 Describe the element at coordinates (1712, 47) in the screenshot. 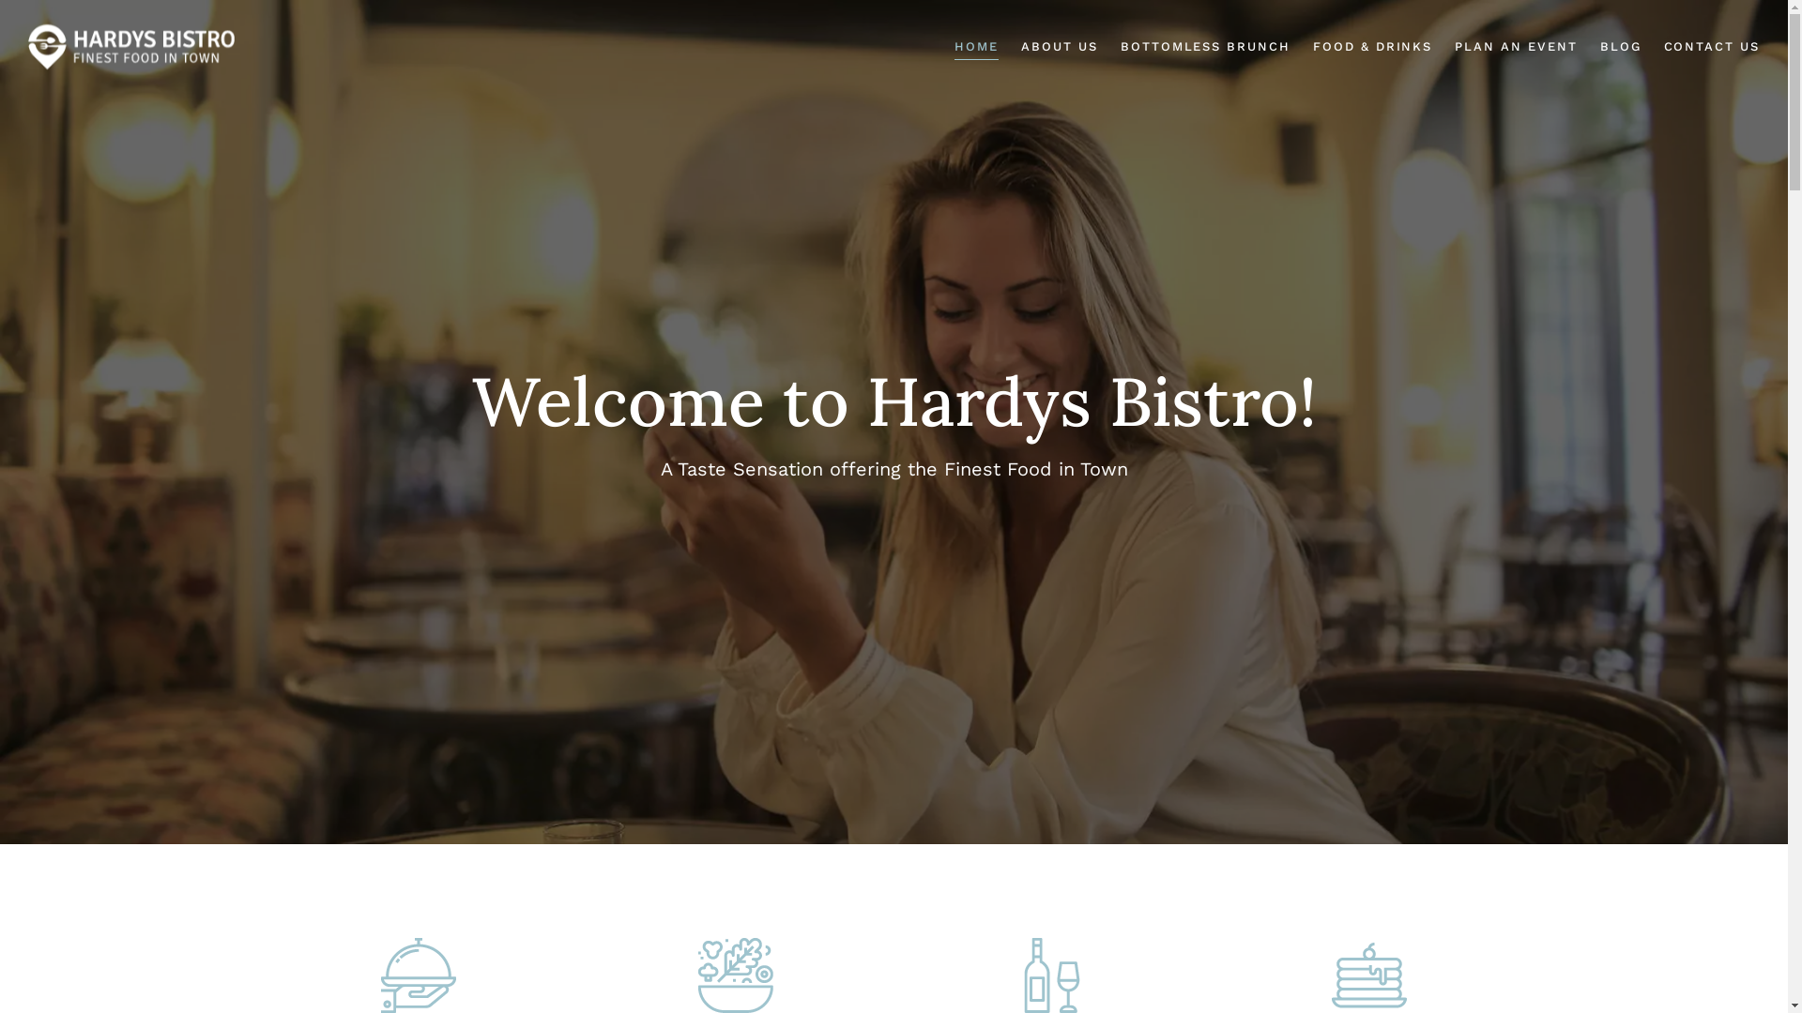

I see `CONTACT US` at that location.